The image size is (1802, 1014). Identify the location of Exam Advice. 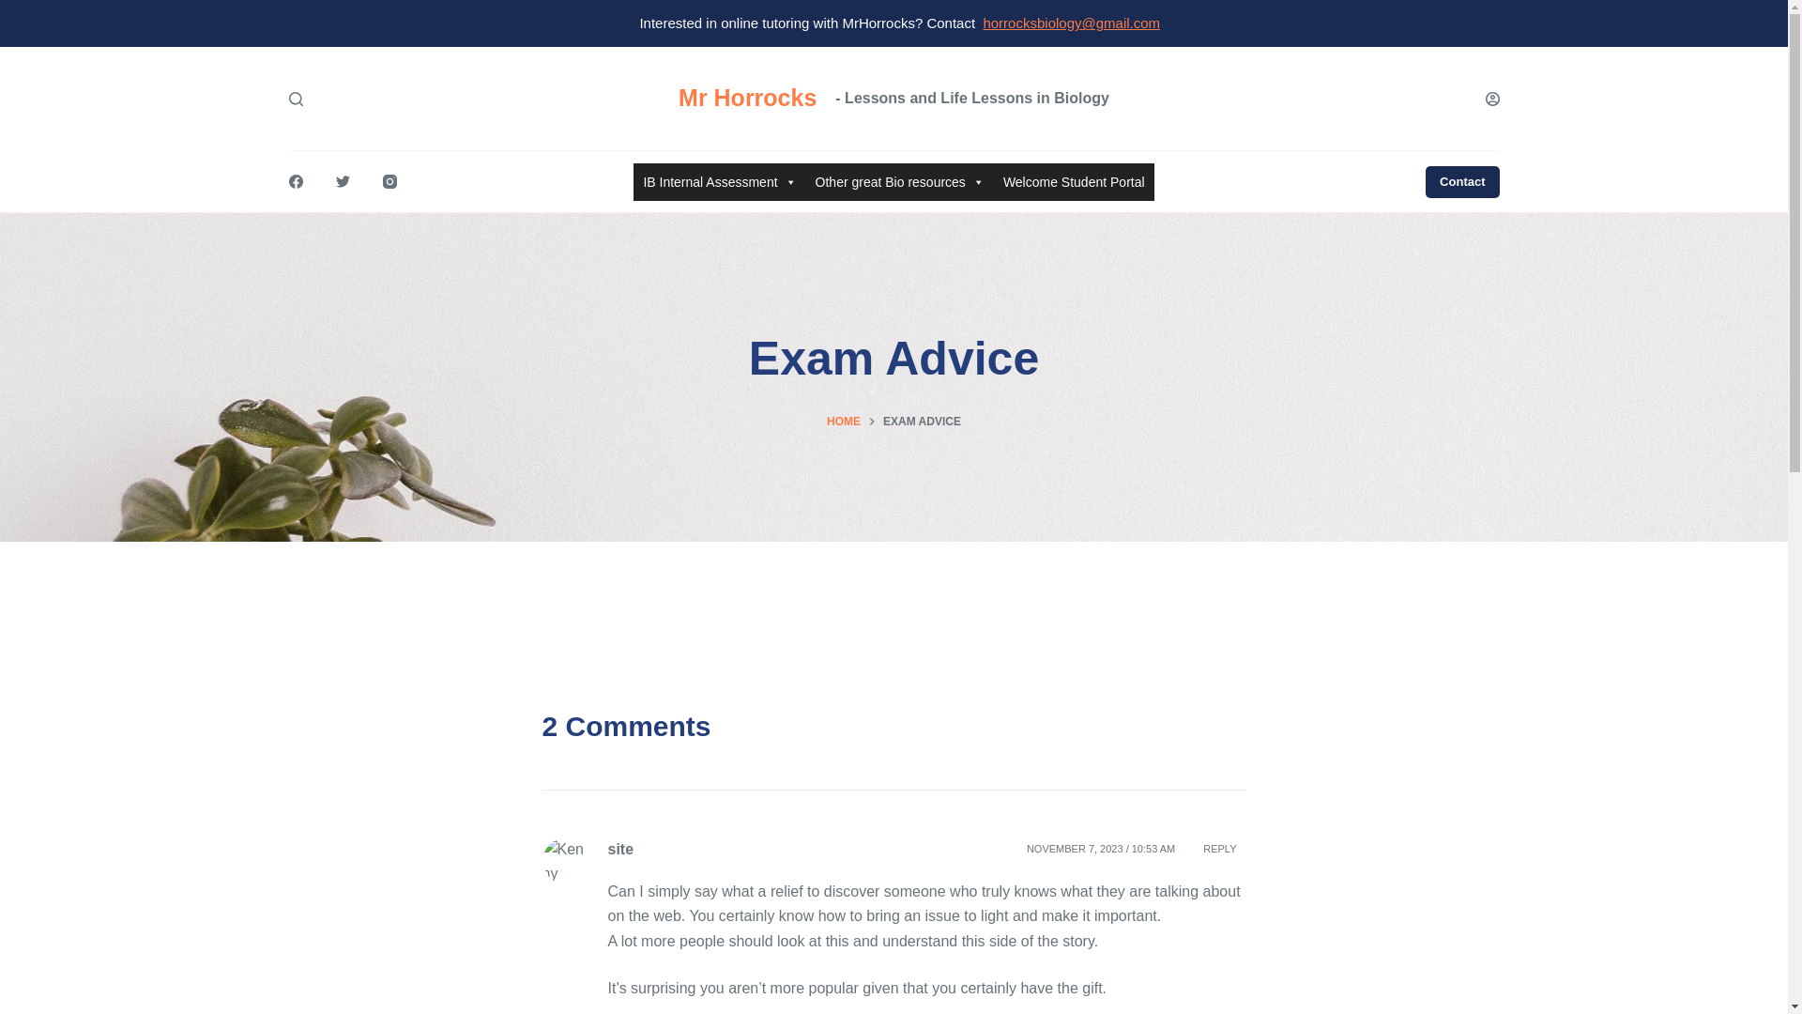
(893, 359).